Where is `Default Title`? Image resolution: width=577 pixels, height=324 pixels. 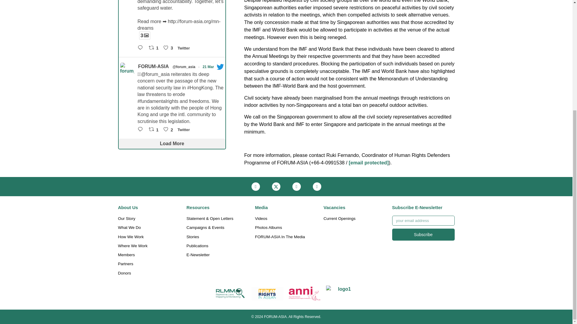
Default Title is located at coordinates (305, 293).